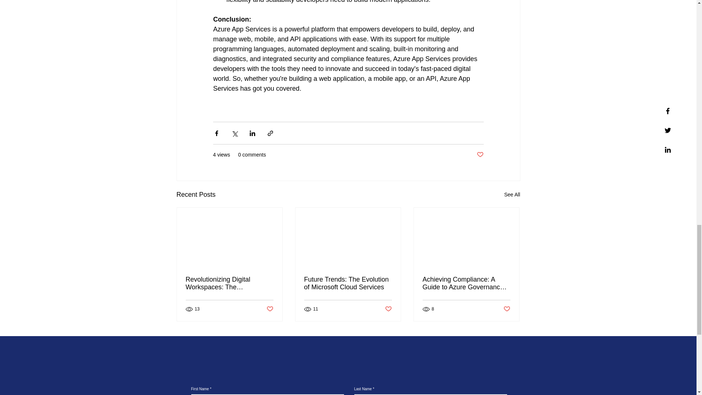 This screenshot has height=395, width=702. What do you see at coordinates (480, 155) in the screenshot?
I see `Post not marked as liked` at bounding box center [480, 155].